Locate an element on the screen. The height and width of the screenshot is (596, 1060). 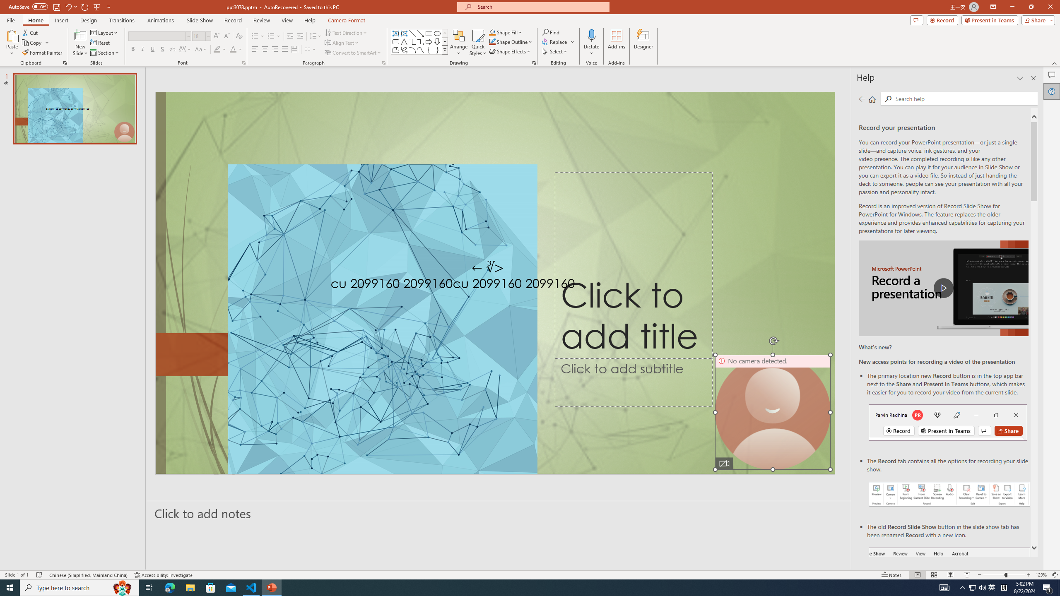
Shape Fill is located at coordinates (506, 32).